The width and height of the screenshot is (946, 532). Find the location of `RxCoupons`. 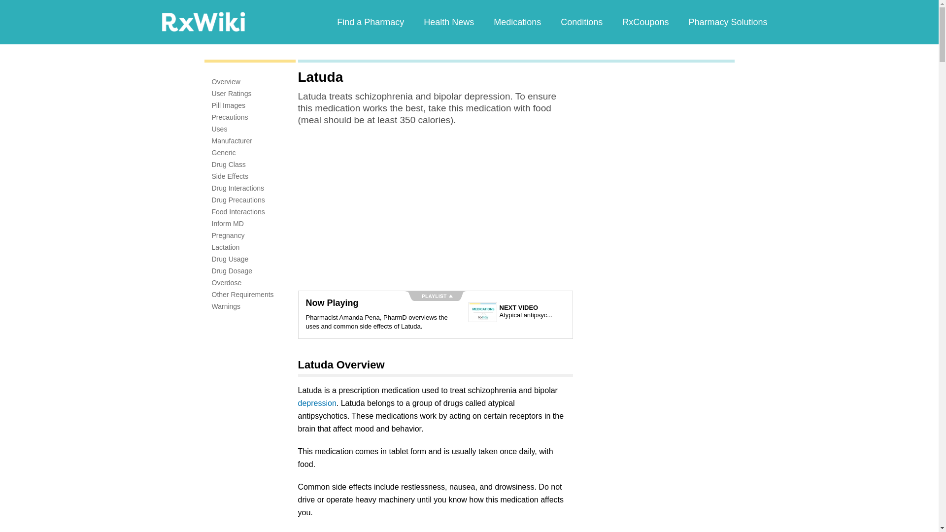

RxCoupons is located at coordinates (645, 22).